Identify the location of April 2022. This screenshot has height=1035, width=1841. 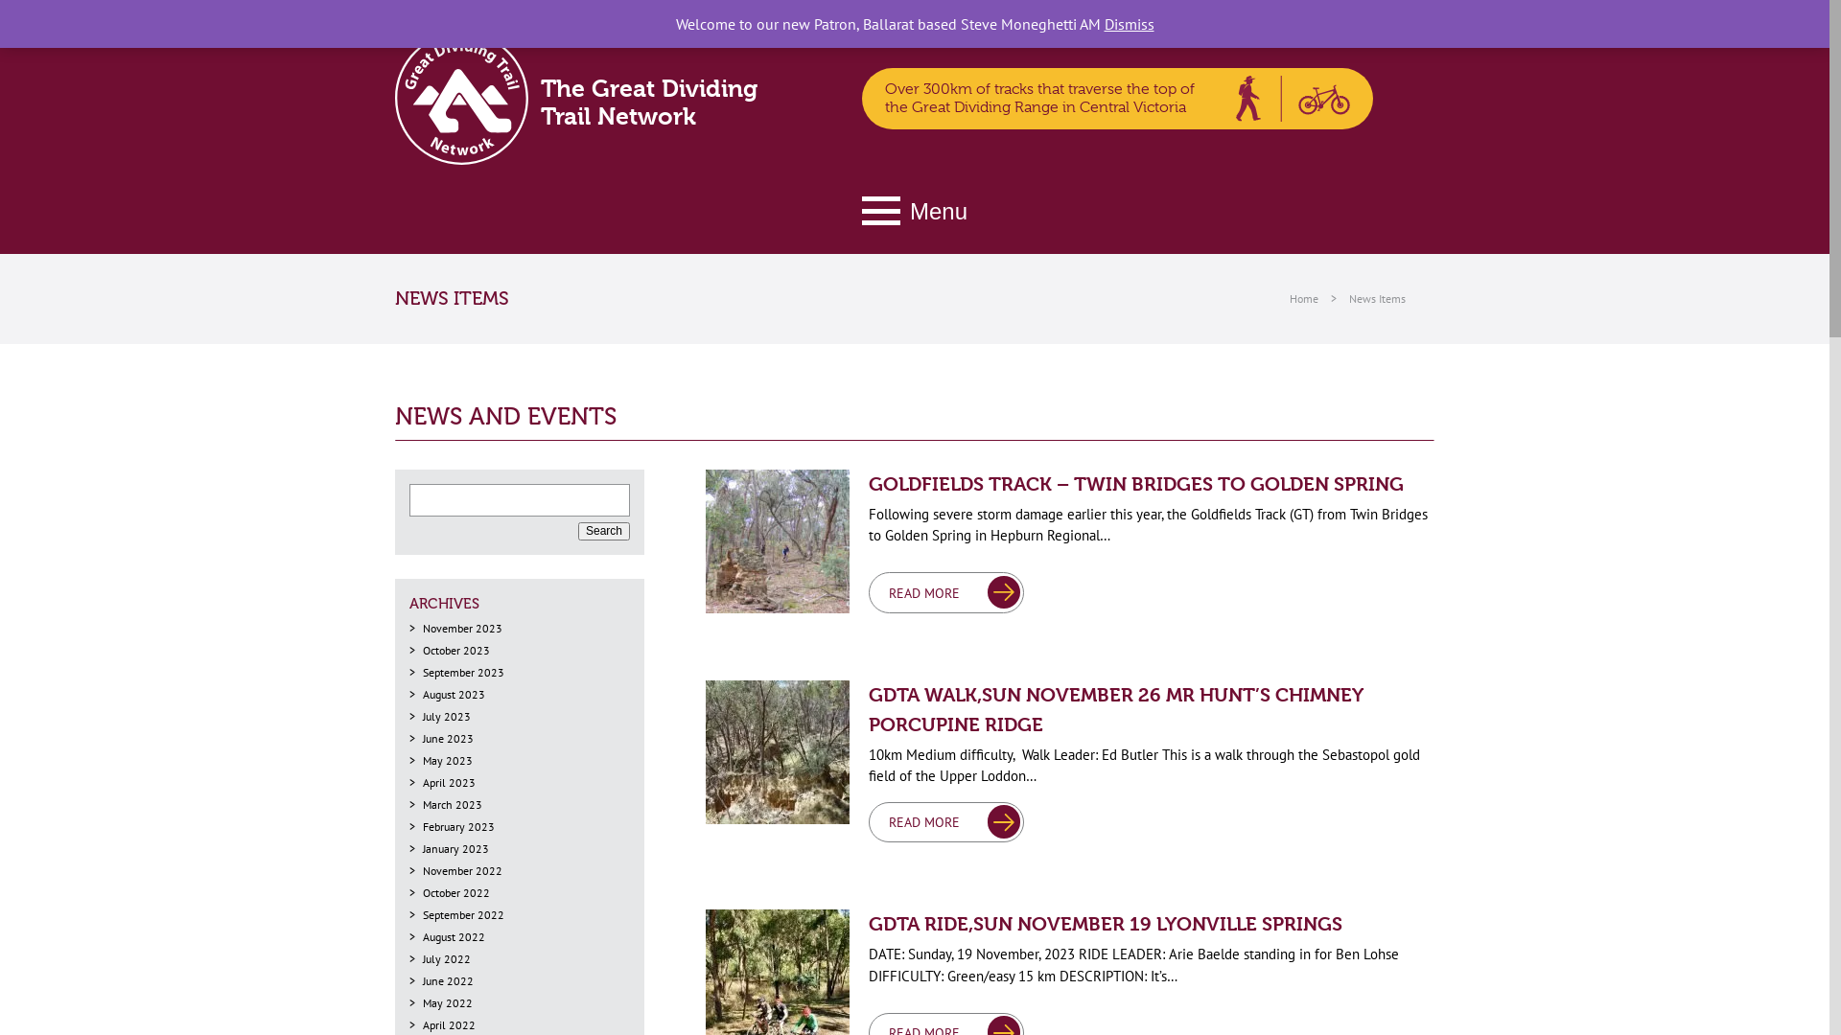
(449, 1025).